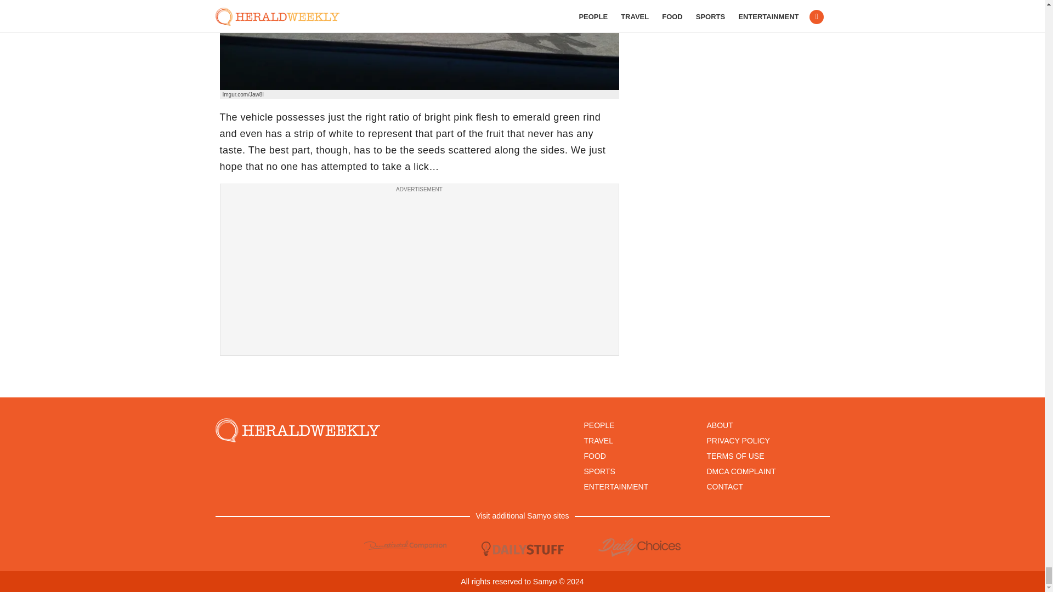 The image size is (1053, 592). What do you see at coordinates (720, 425) in the screenshot?
I see `ABOUT` at bounding box center [720, 425].